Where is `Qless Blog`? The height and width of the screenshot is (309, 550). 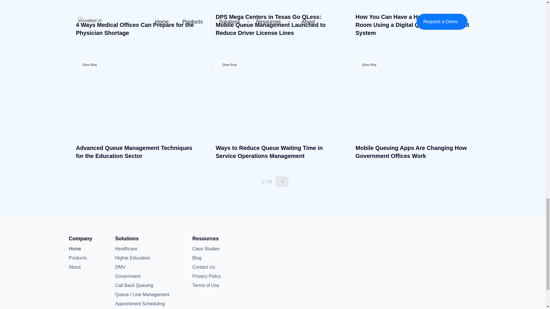
Qless Blog is located at coordinates (275, 100).